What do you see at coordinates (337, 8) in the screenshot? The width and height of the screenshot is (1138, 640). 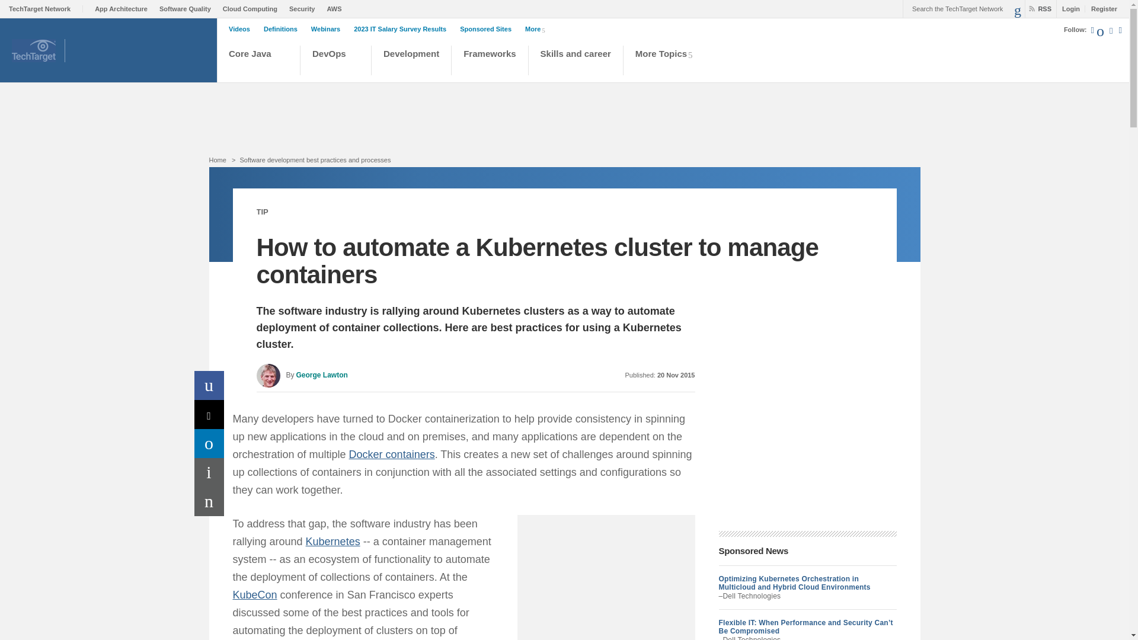 I see `AWS` at bounding box center [337, 8].